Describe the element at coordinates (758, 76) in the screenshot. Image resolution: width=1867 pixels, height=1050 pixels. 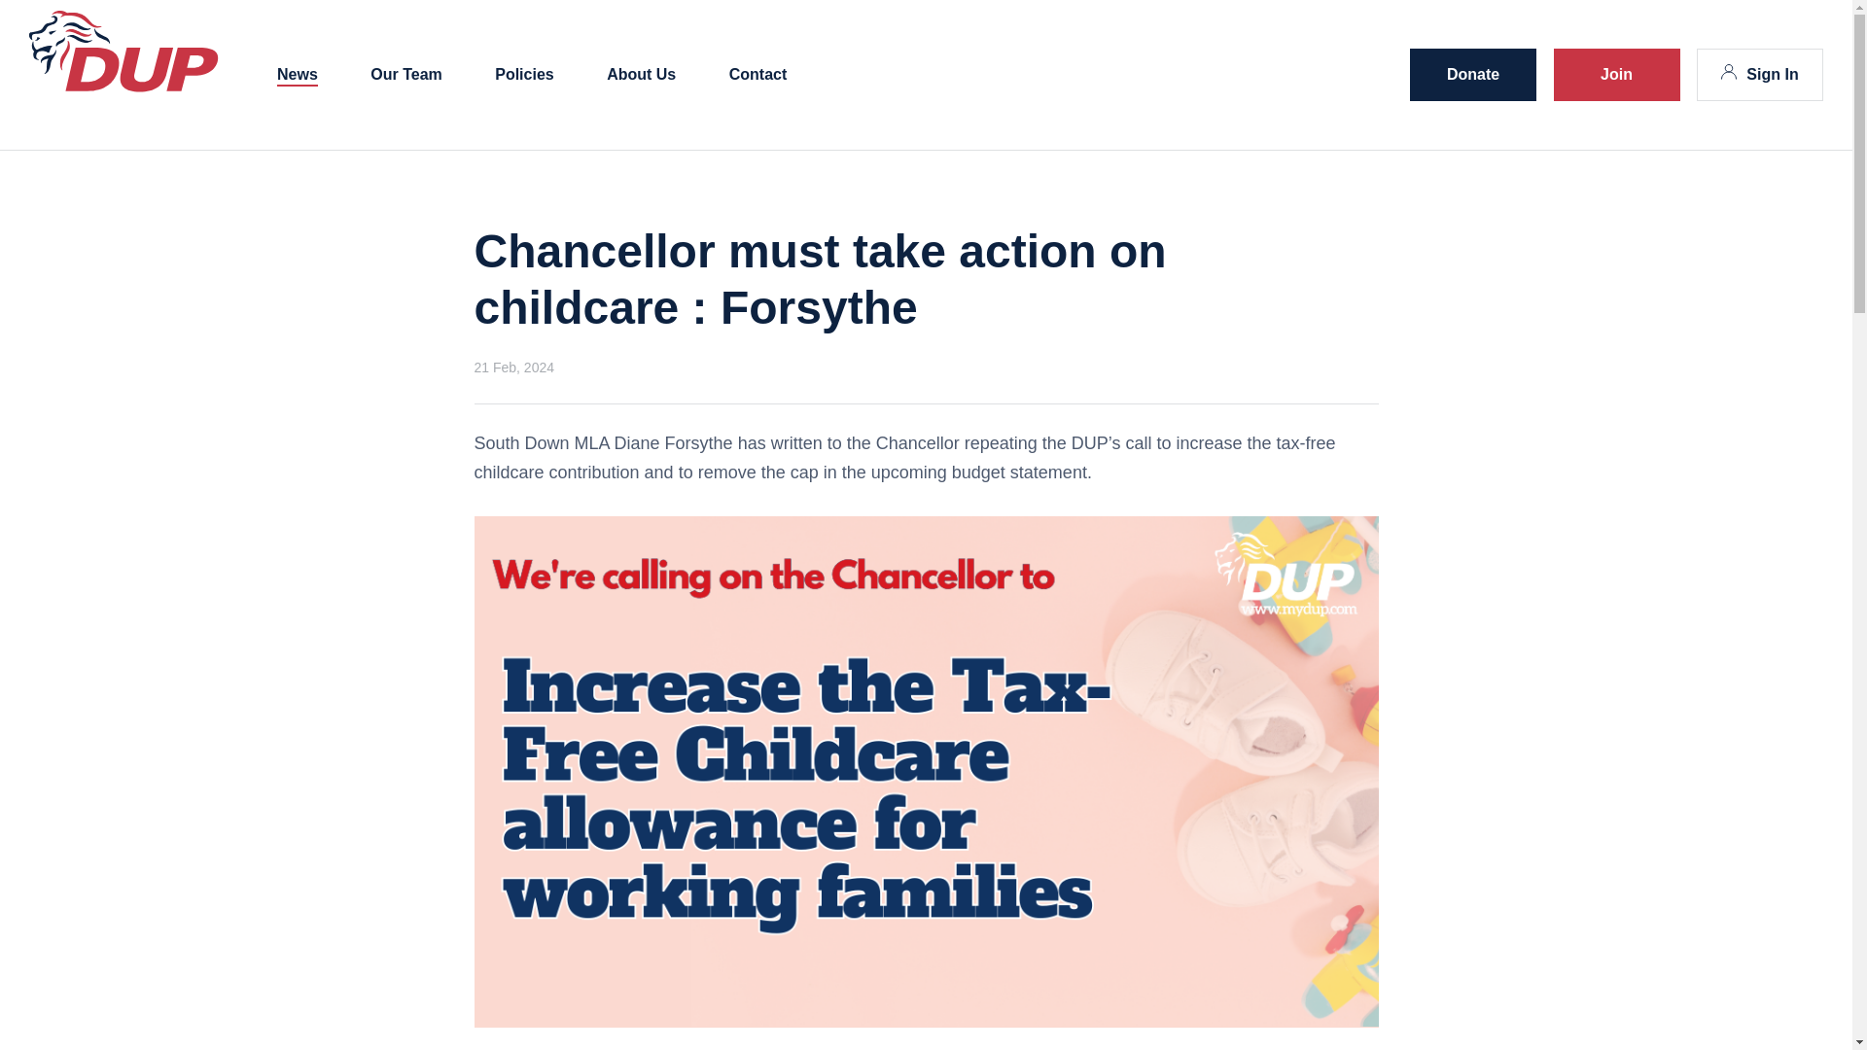
I see `Contact` at that location.